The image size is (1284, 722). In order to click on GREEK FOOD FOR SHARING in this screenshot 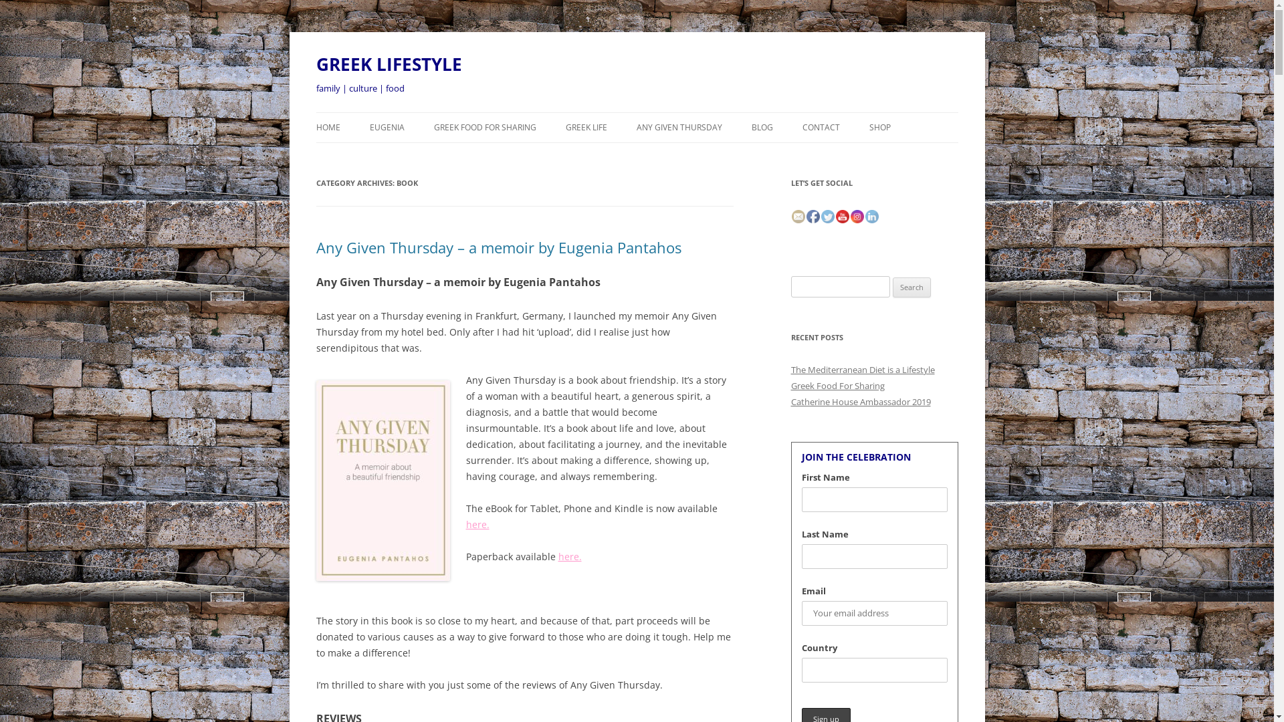, I will do `click(484, 128)`.